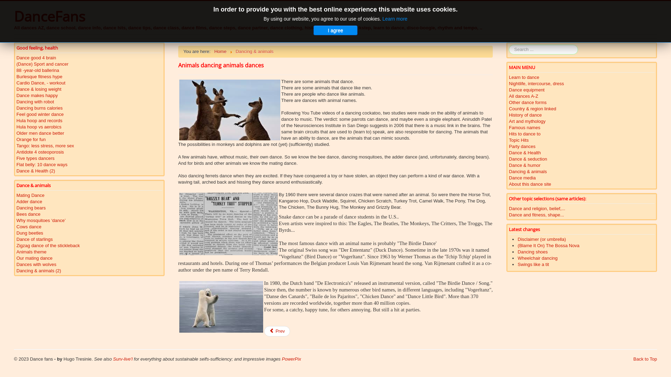 This screenshot has width=671, height=377. I want to click on Dung beetles, so click(89, 233).